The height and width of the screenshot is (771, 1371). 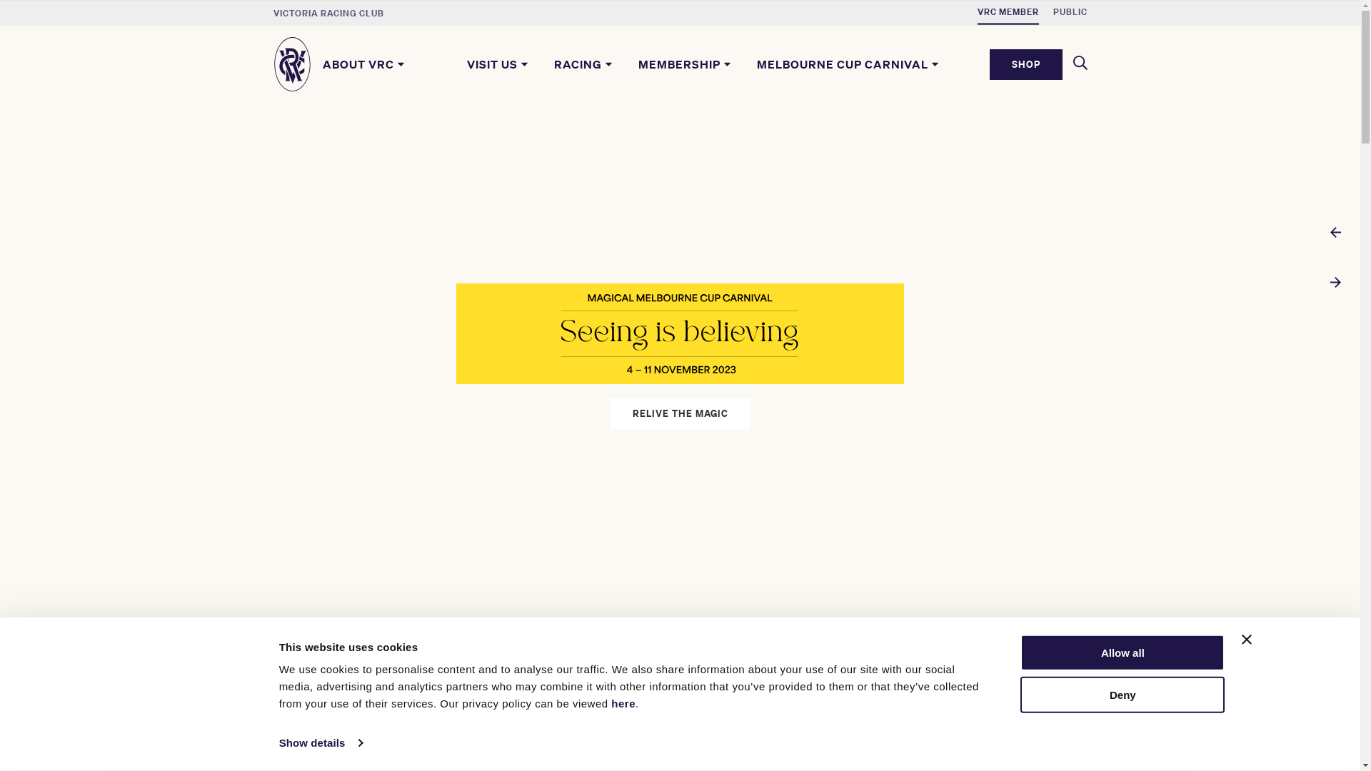 What do you see at coordinates (328, 13) in the screenshot?
I see `VICTORIA RACING CLUB` at bounding box center [328, 13].